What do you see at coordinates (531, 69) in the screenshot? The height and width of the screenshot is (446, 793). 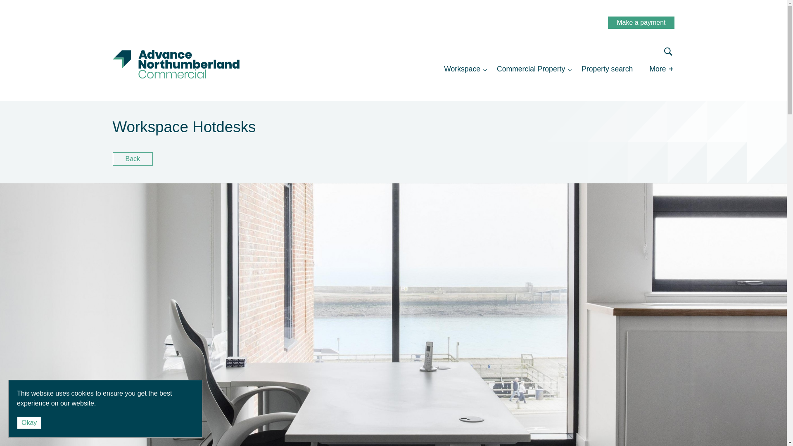 I see `Commercial Property` at bounding box center [531, 69].